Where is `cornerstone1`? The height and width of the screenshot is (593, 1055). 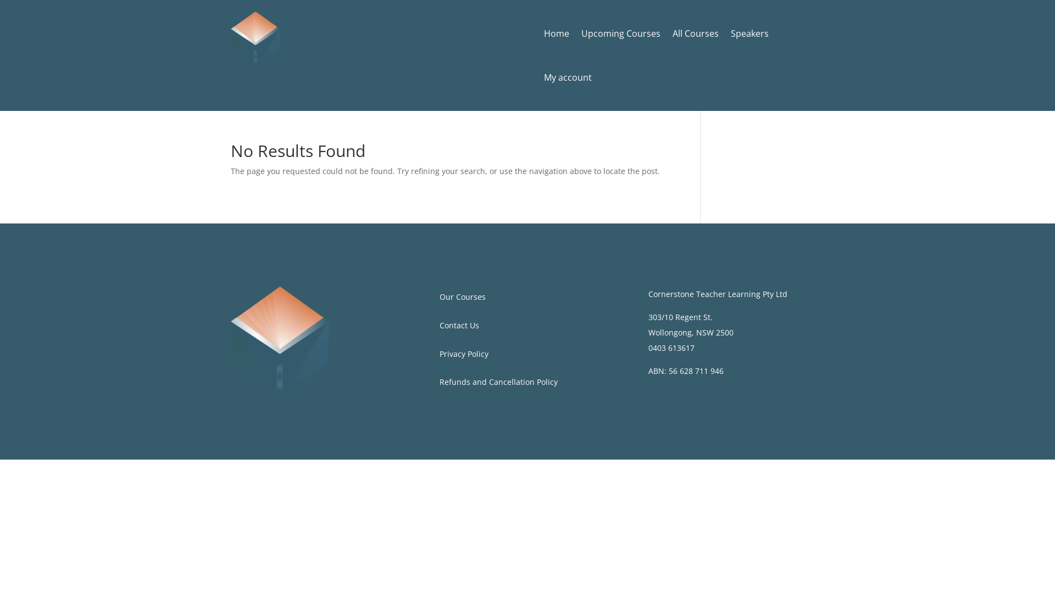 cornerstone1 is located at coordinates (280, 342).